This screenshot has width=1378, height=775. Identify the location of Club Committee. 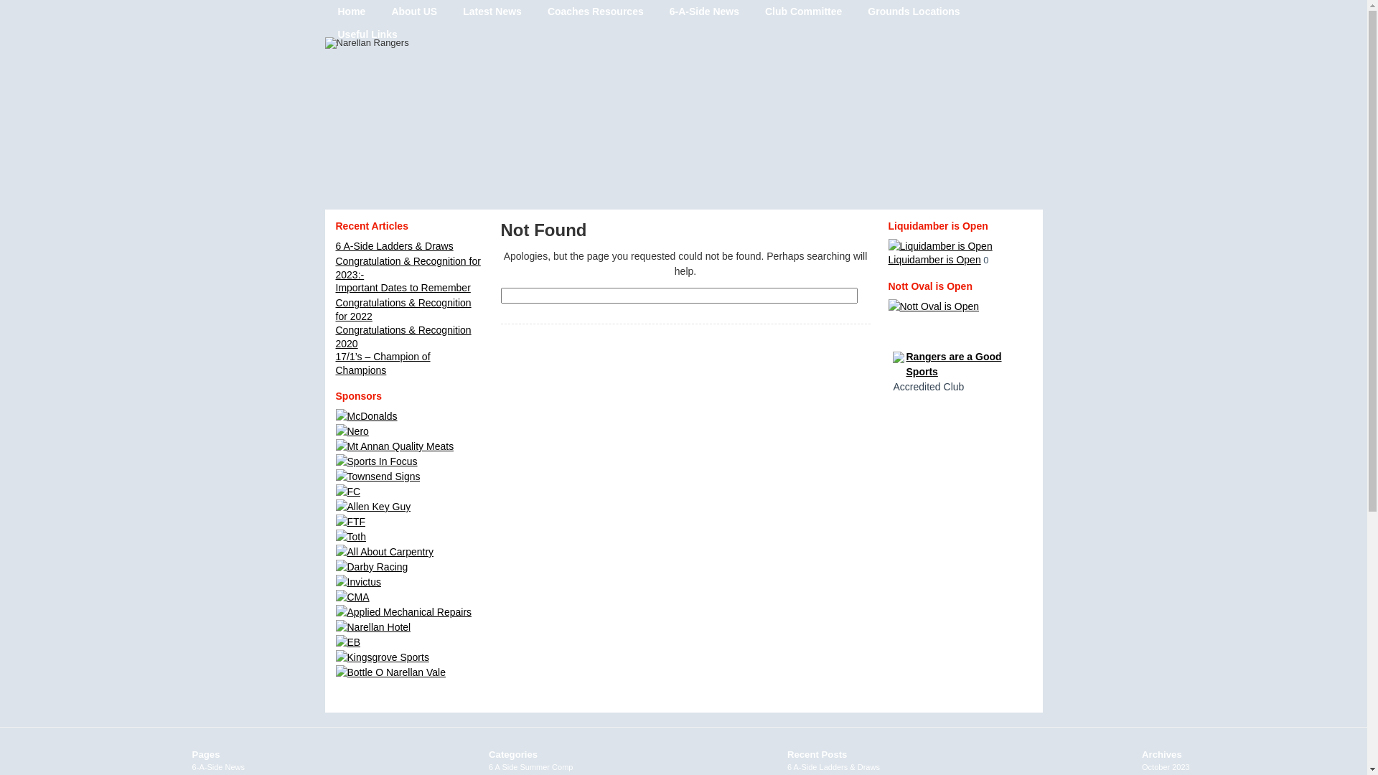
(804, 11).